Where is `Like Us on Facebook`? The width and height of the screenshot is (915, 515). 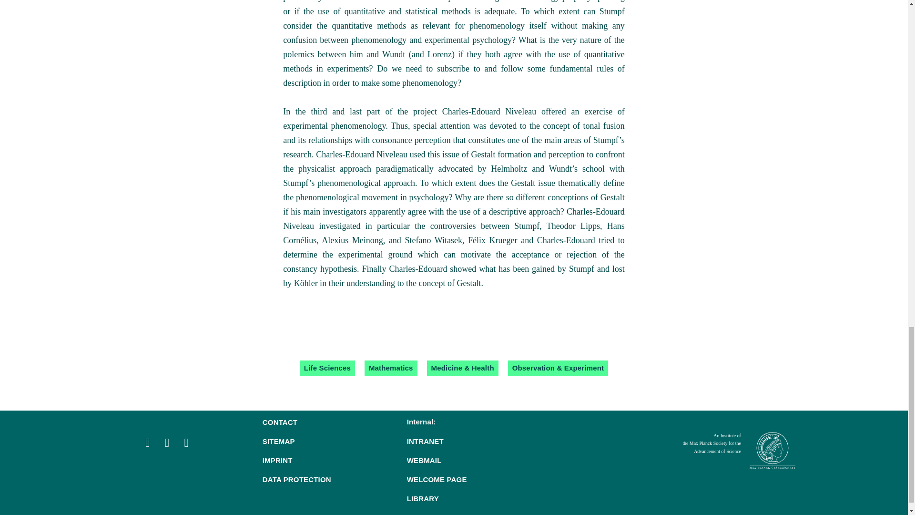 Like Us on Facebook is located at coordinates (168, 444).